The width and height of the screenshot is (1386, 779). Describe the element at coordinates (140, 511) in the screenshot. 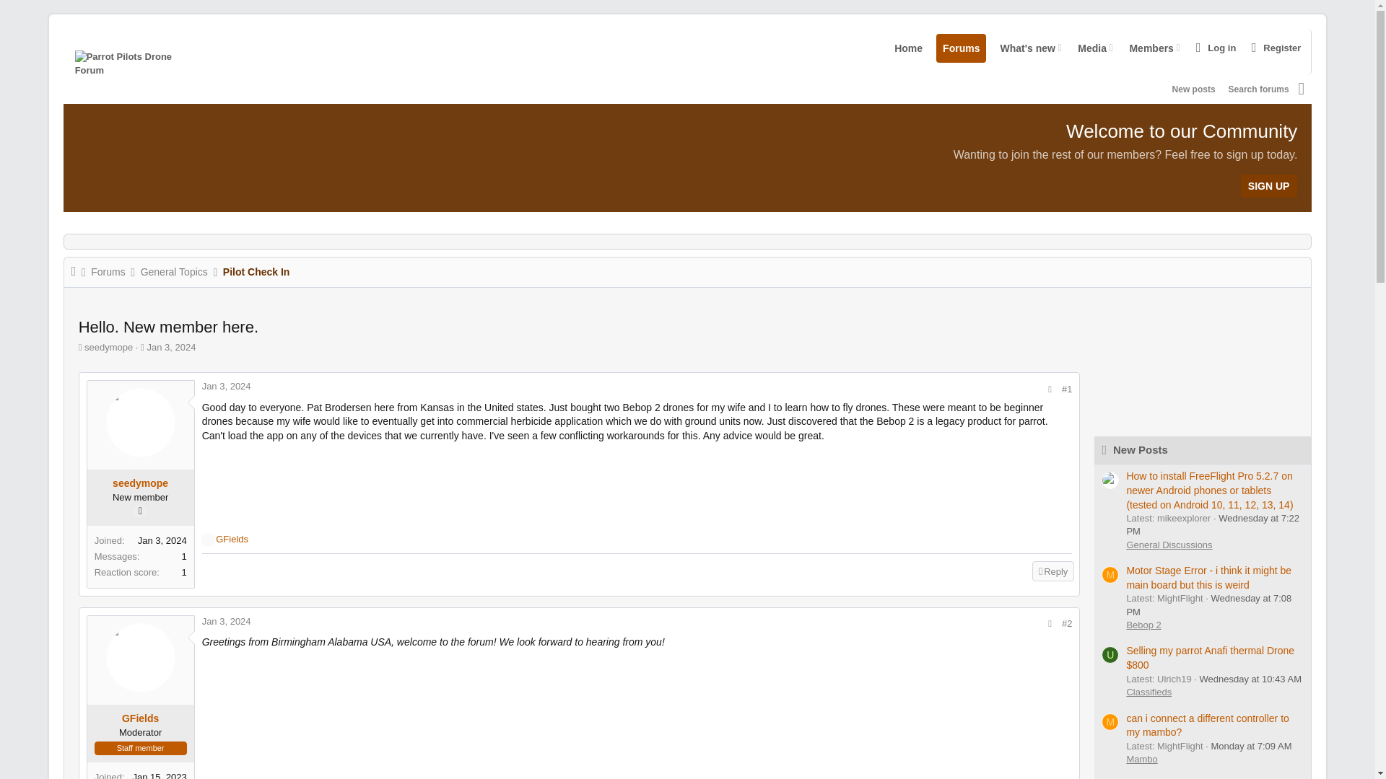

I see `Home` at that location.